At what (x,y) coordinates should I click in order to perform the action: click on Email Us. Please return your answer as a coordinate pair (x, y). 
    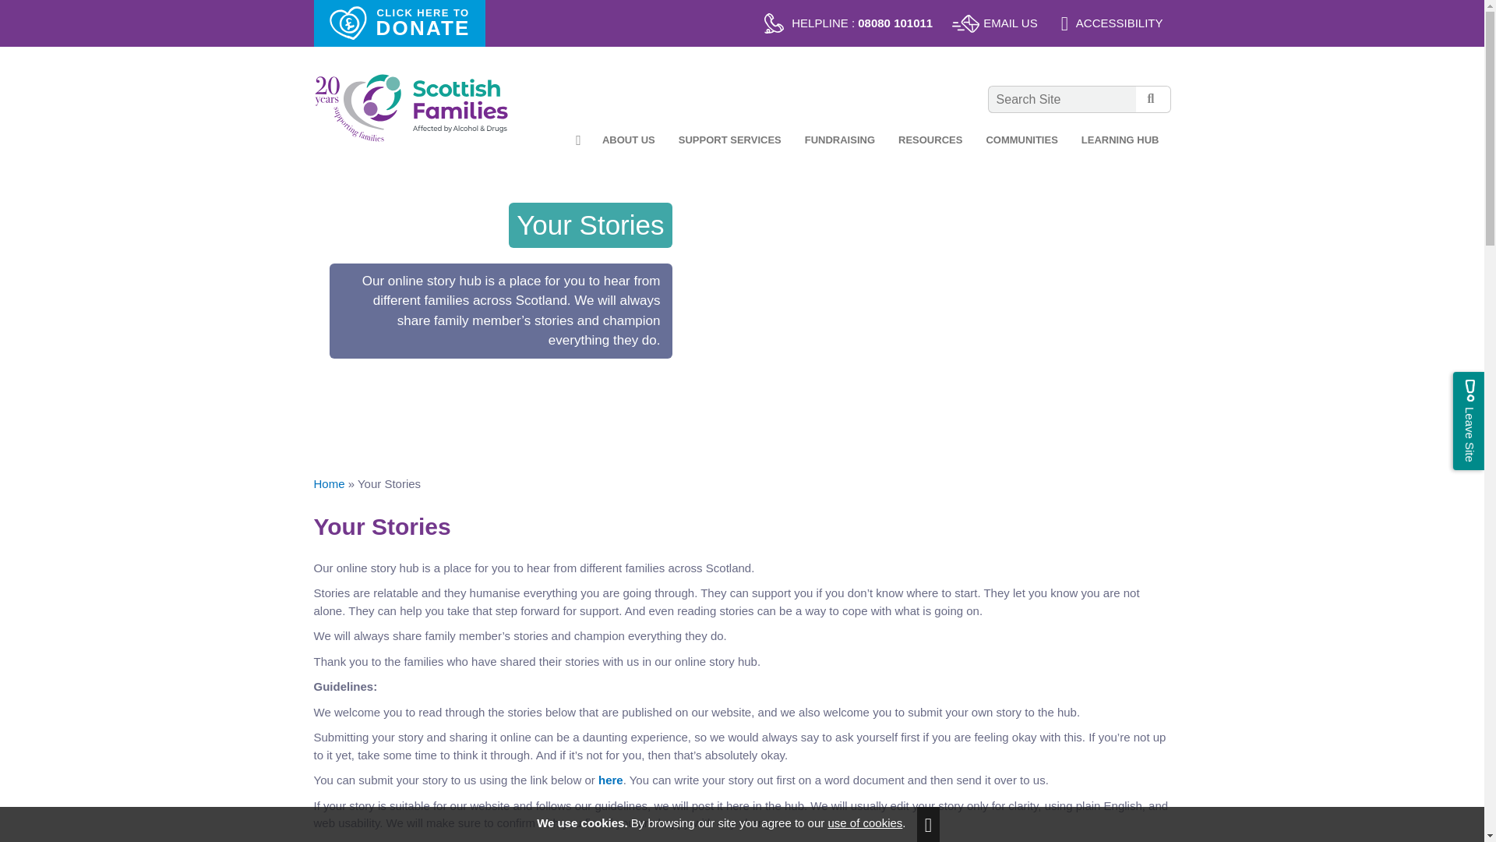
    Looking at the image, I should click on (996, 23).